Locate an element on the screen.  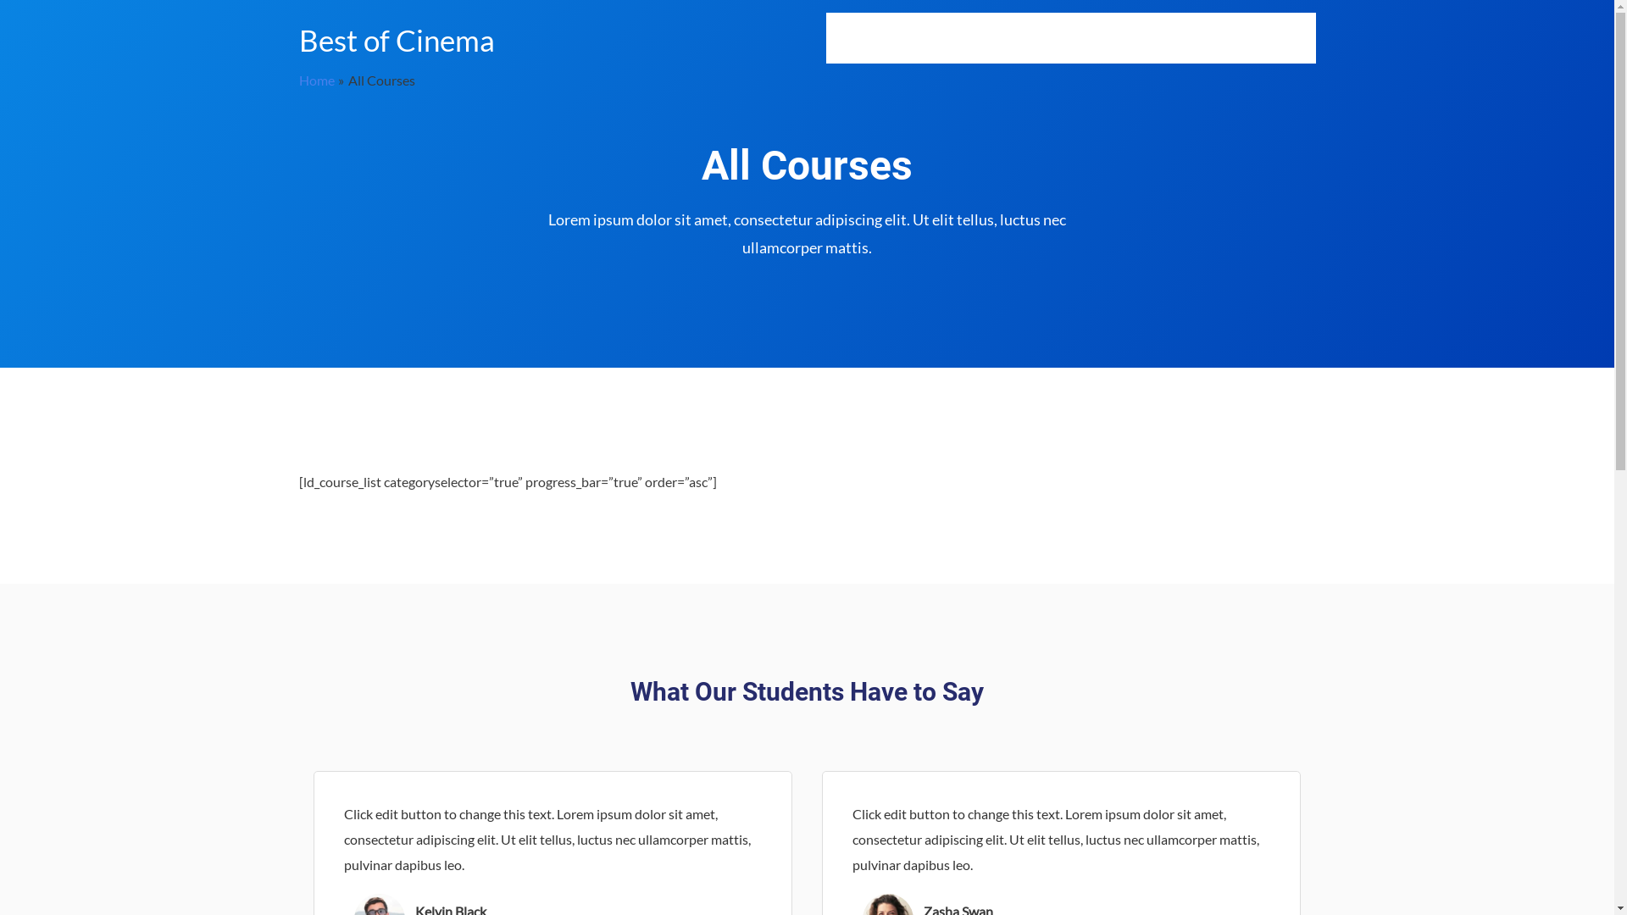
Home is located at coordinates (854, 38).